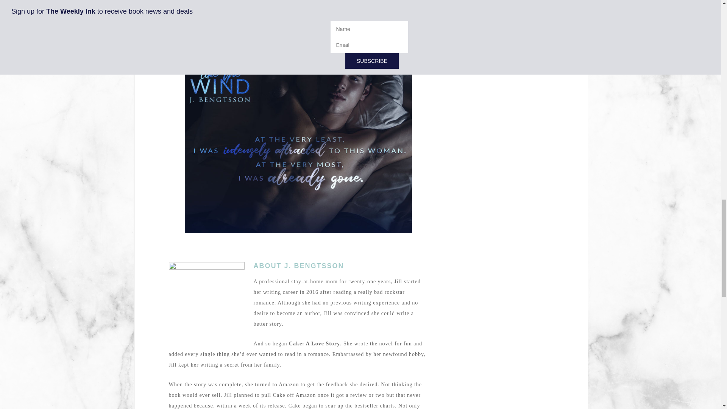 This screenshot has width=727, height=409. Describe the element at coordinates (323, 41) in the screenshot. I see `AUDIBLE` at that location.